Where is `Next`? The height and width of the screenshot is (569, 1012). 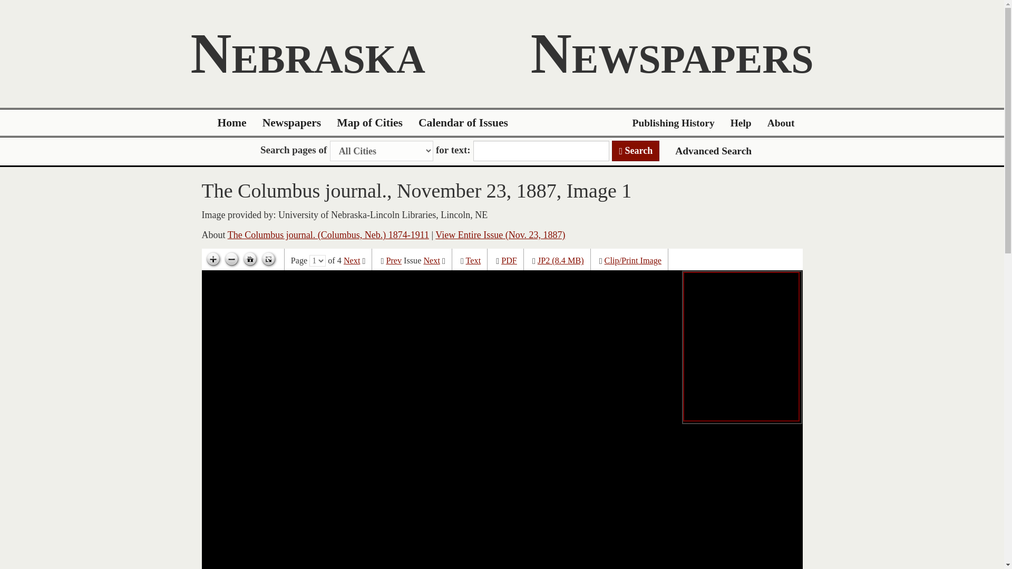 Next is located at coordinates (431, 261).